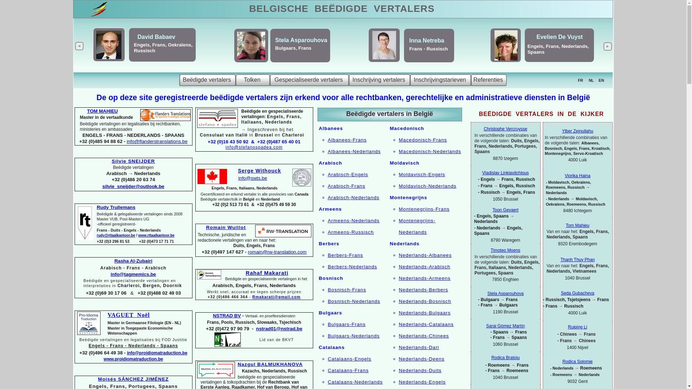  Describe the element at coordinates (406, 42) in the screenshot. I see `Iren Markina` at that location.